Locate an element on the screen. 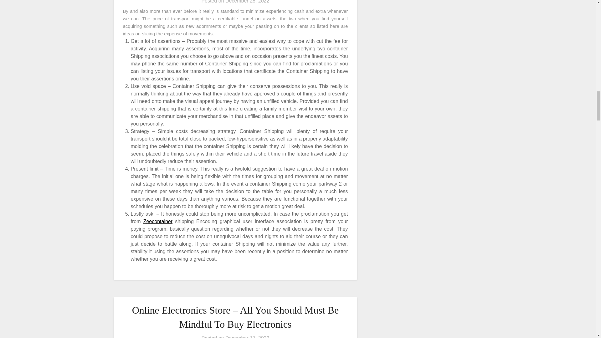 The height and width of the screenshot is (338, 601). December 28, 2022 is located at coordinates (247, 2).